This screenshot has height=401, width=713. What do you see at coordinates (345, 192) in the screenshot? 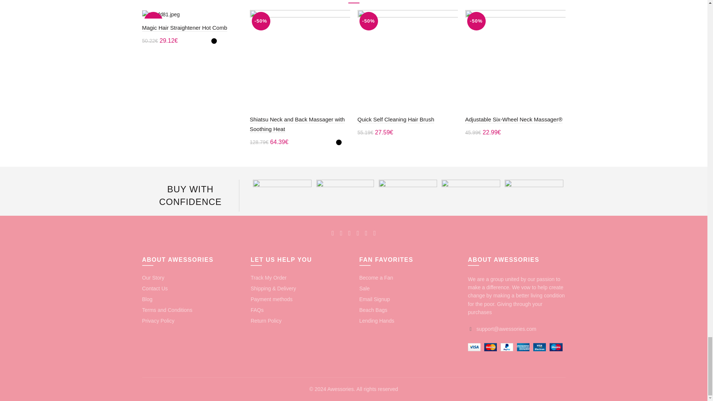
I see `truste` at bounding box center [345, 192].